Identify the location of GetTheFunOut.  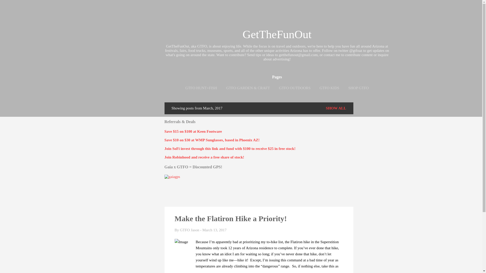
(277, 34).